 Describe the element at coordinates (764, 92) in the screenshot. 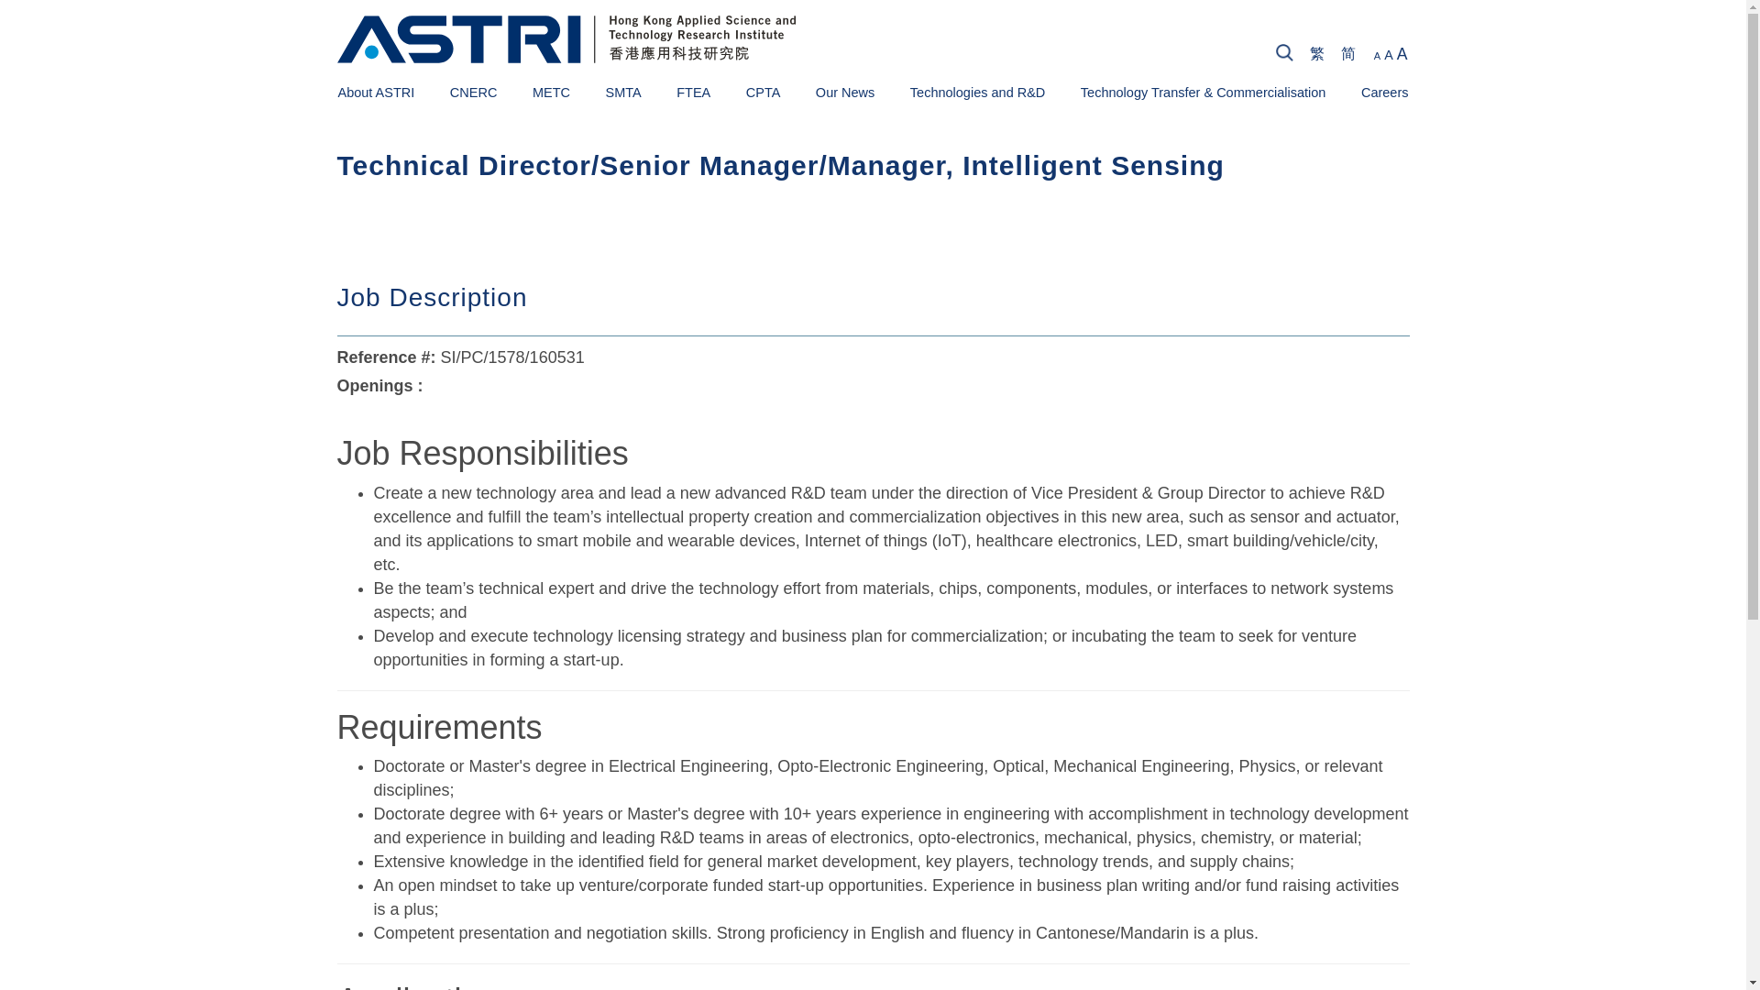

I see `CPTA` at that location.